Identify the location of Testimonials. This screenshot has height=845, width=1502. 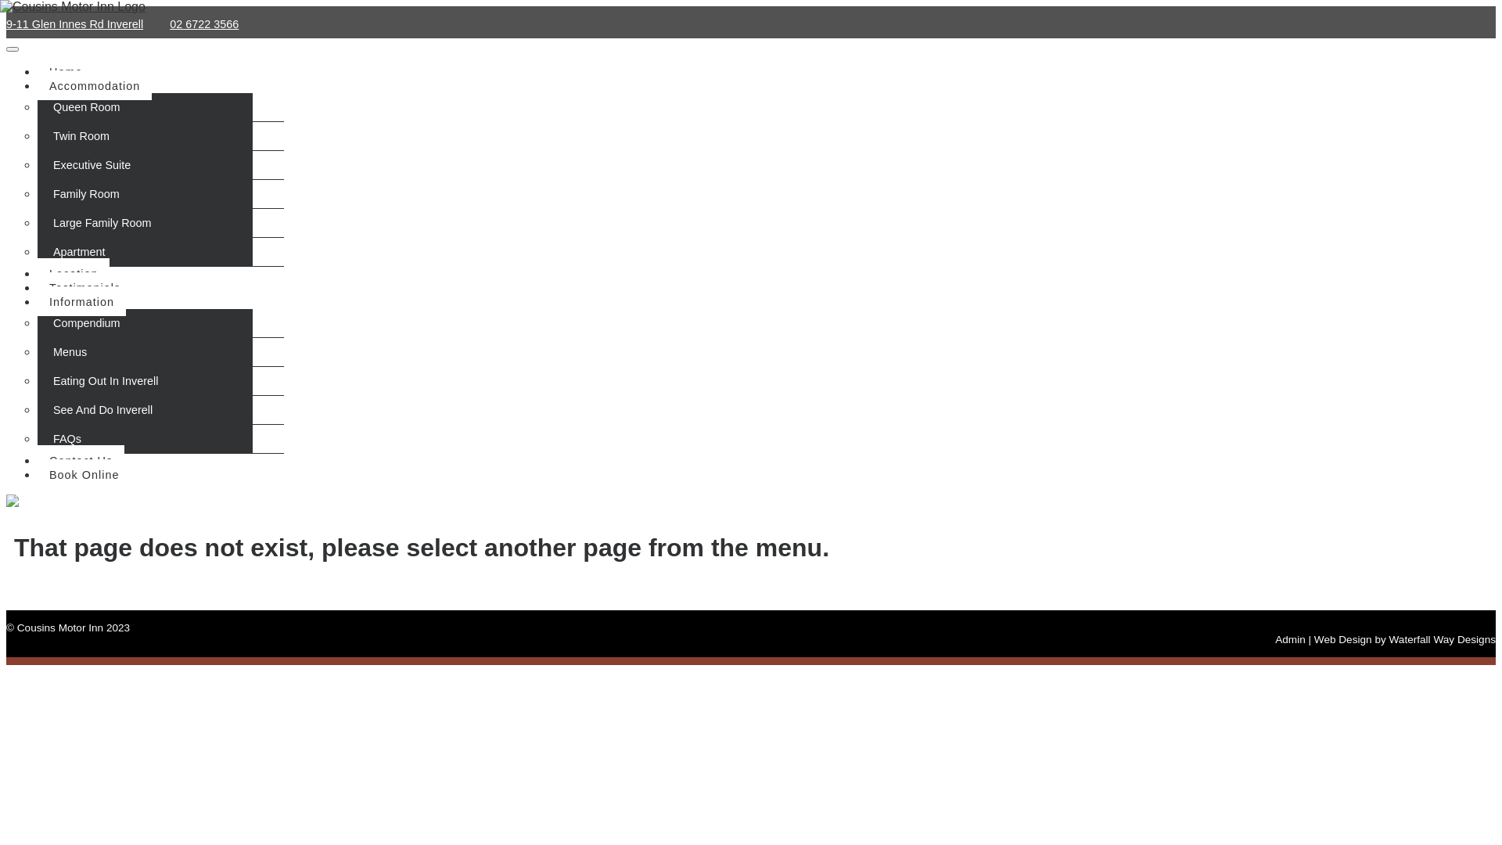
(84, 287).